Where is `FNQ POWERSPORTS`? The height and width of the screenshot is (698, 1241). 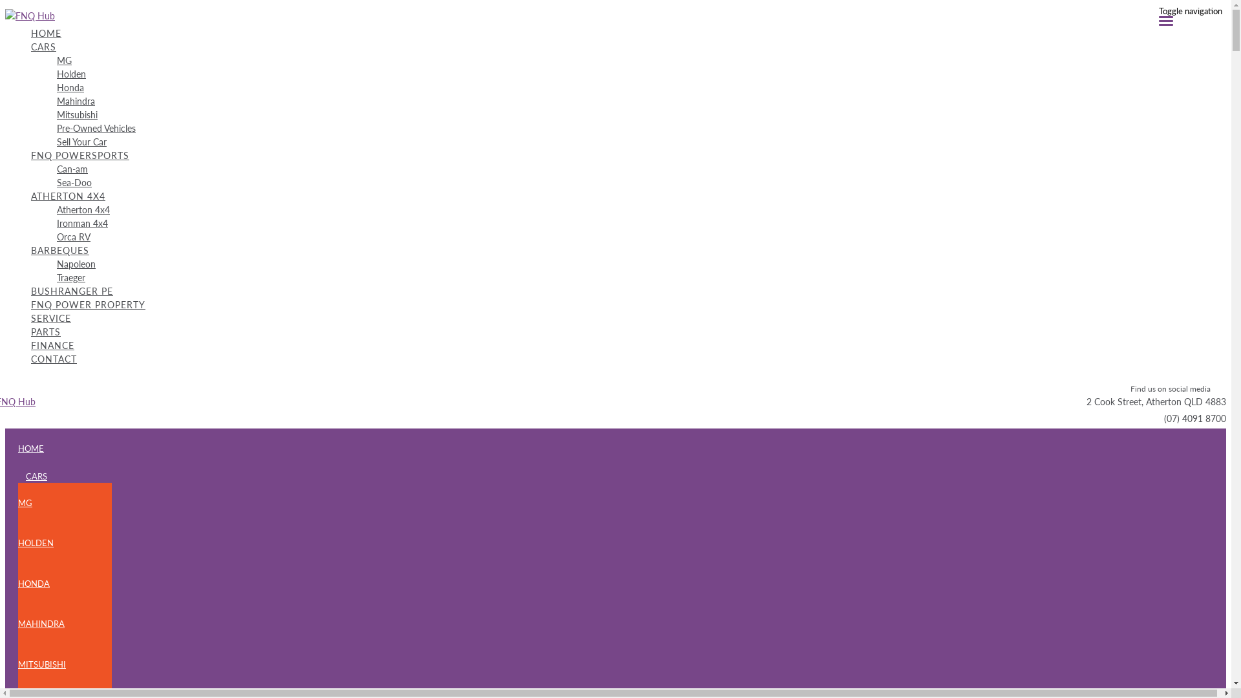 FNQ POWERSPORTS is located at coordinates (80, 155).